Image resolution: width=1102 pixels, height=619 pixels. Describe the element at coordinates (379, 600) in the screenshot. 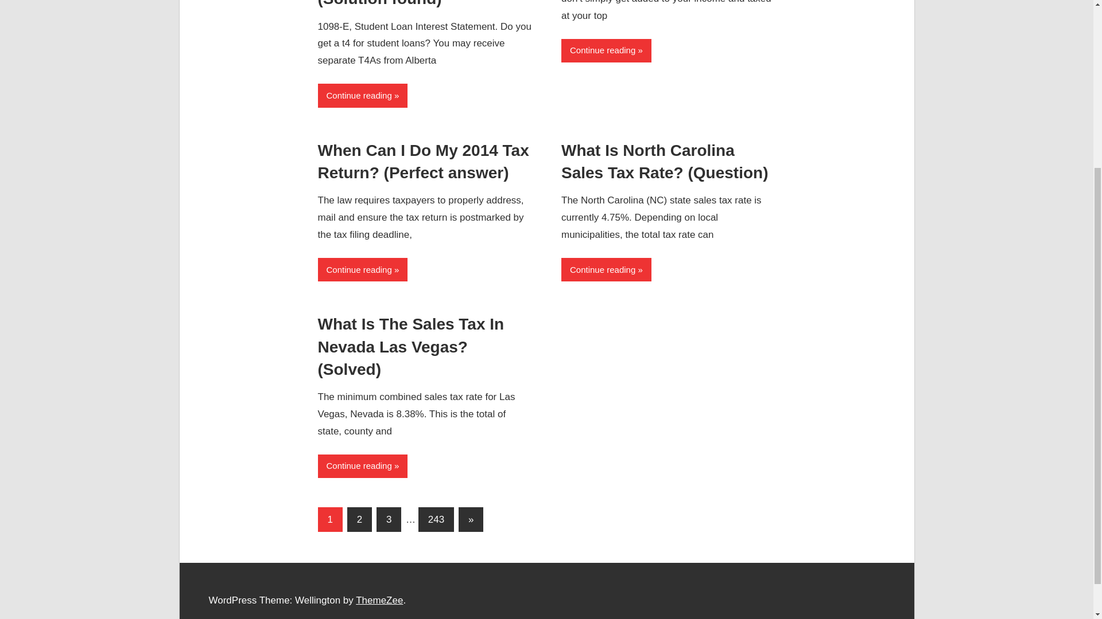

I see `ThemeZee` at that location.